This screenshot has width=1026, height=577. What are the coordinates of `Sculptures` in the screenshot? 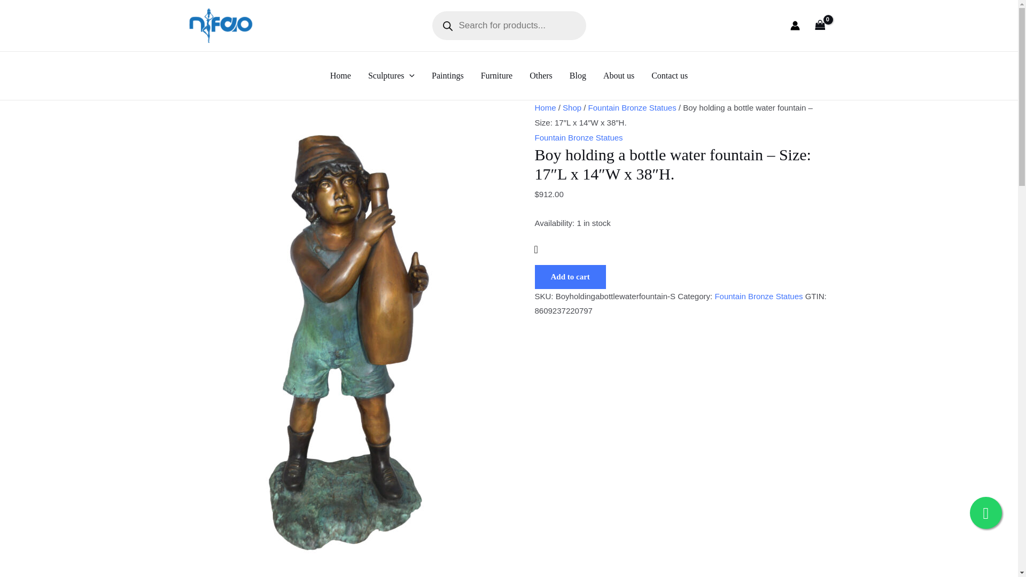 It's located at (391, 76).